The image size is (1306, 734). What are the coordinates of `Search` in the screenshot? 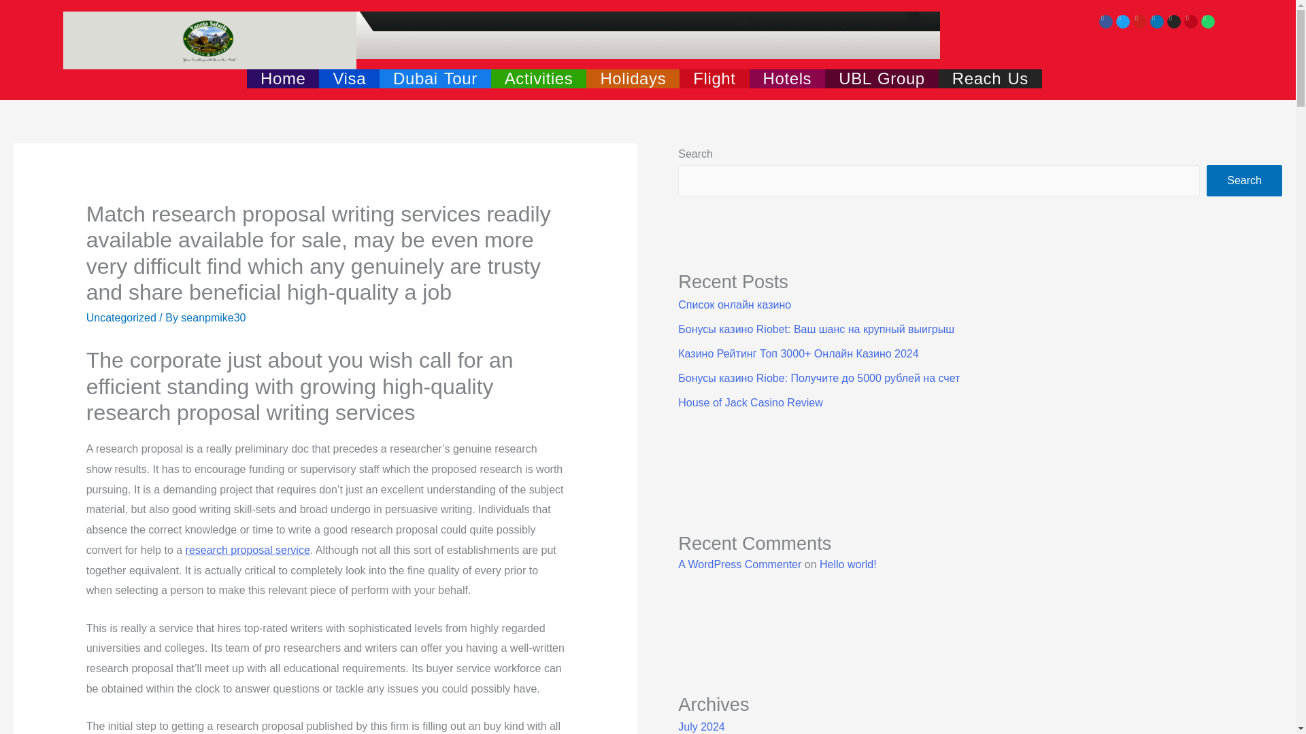 It's located at (1245, 181).